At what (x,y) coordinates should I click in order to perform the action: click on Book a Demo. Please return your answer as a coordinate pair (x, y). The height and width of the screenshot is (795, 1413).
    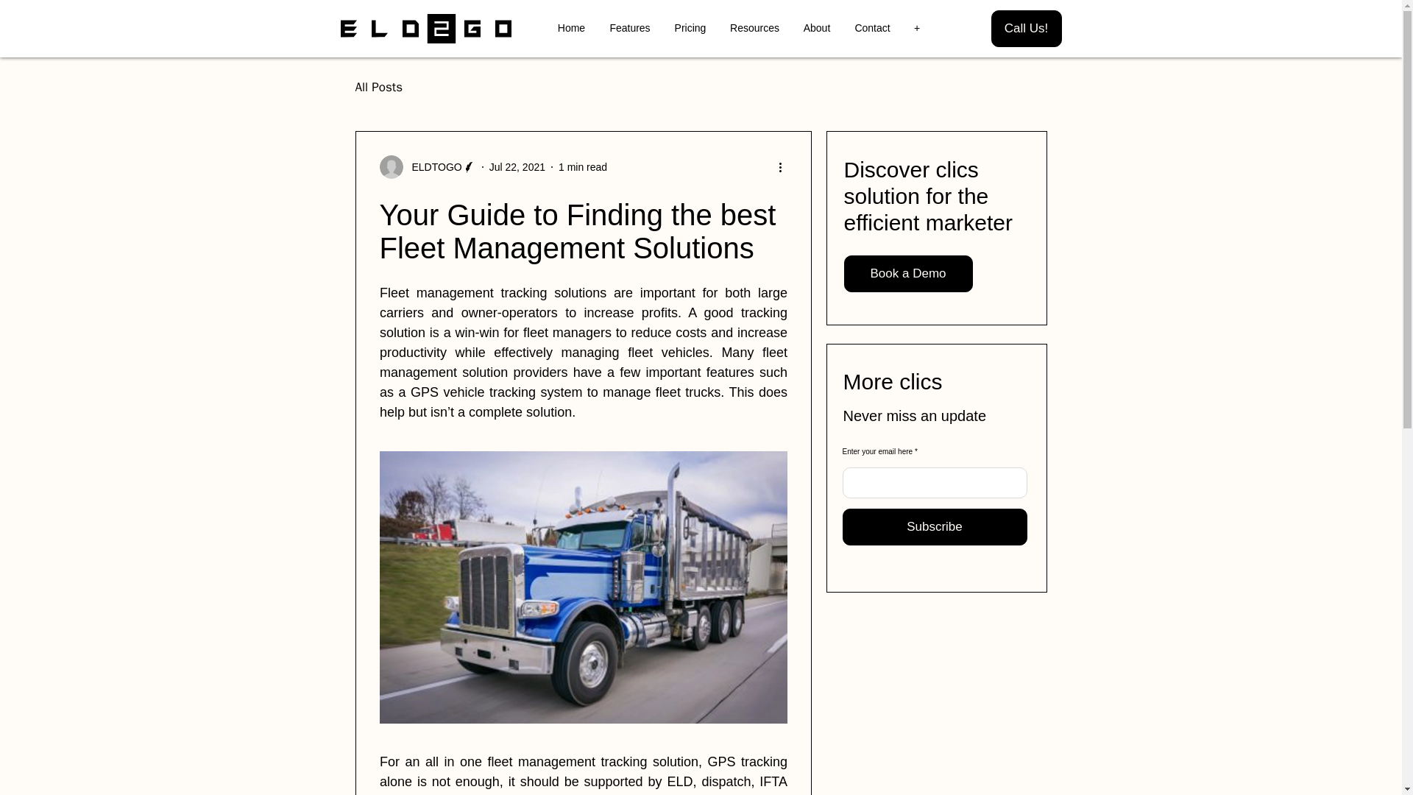
    Looking at the image, I should click on (907, 274).